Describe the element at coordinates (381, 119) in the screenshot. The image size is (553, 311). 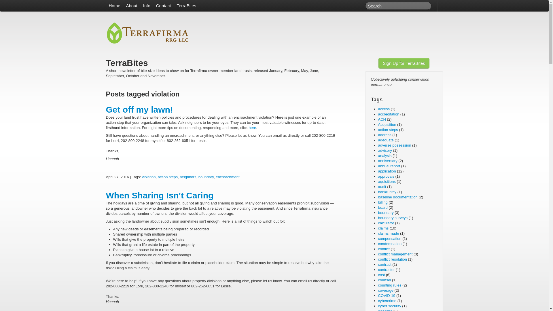
I see `ACH` at that location.